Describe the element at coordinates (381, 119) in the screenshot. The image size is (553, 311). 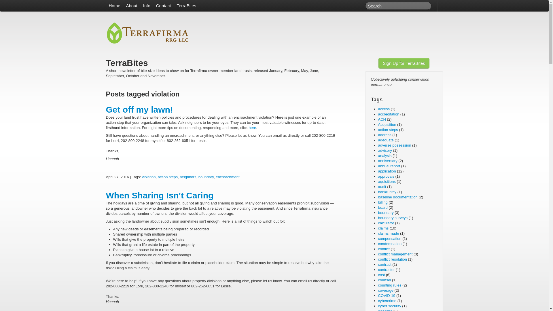
I see `ACH` at that location.